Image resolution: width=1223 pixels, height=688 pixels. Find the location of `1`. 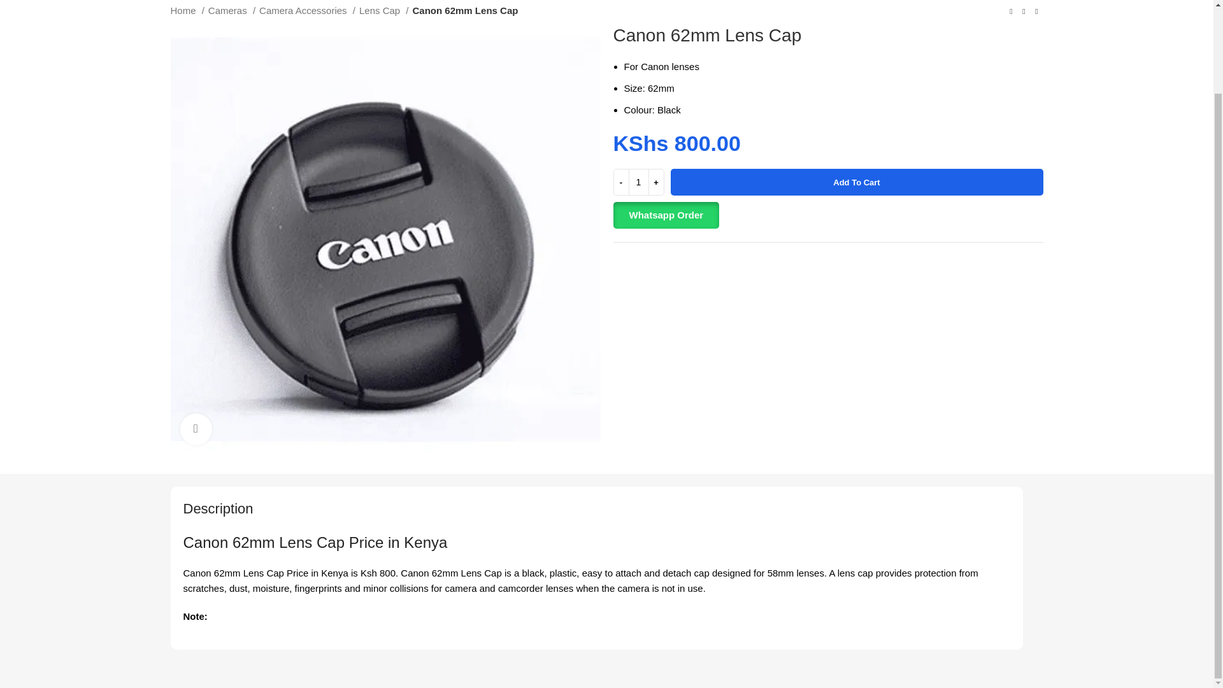

1 is located at coordinates (638, 182).